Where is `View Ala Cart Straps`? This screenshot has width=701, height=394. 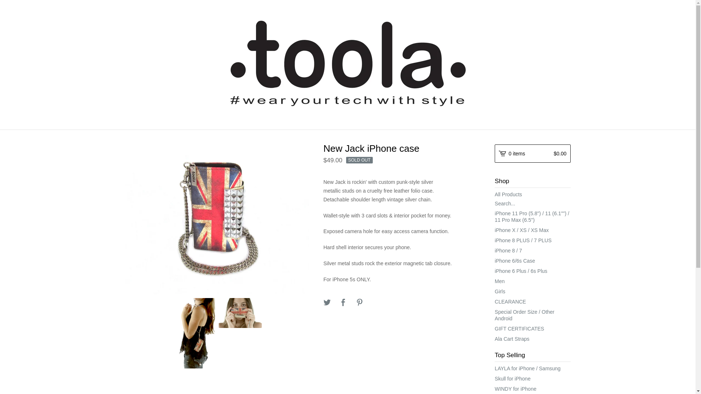
View Ala Cart Straps is located at coordinates (532, 339).